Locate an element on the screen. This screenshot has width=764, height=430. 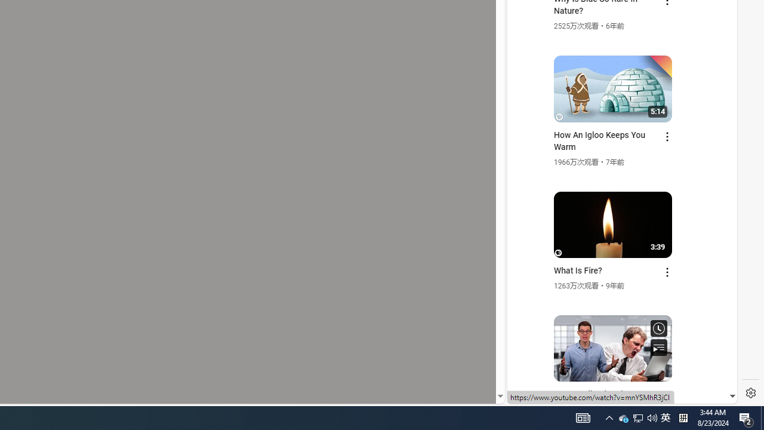
you is located at coordinates (617, 364).